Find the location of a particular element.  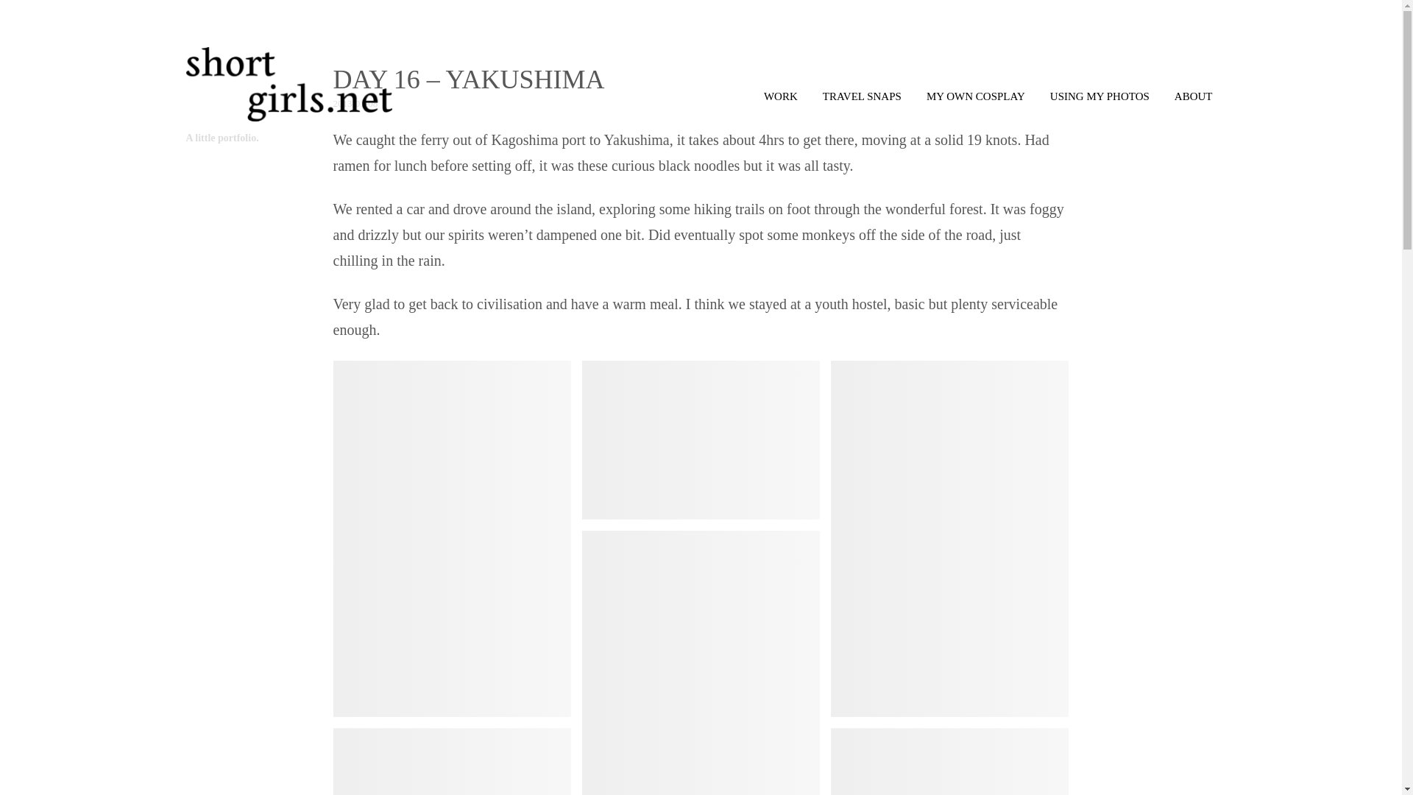

TRAVEL SNAPS is located at coordinates (863, 96).